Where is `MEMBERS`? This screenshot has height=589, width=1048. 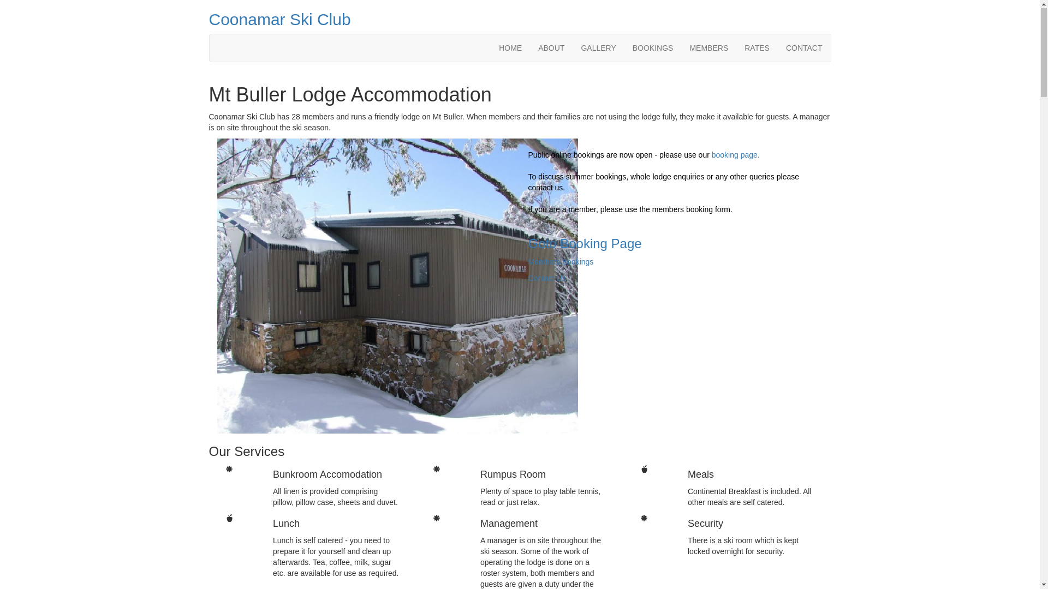 MEMBERS is located at coordinates (708, 49).